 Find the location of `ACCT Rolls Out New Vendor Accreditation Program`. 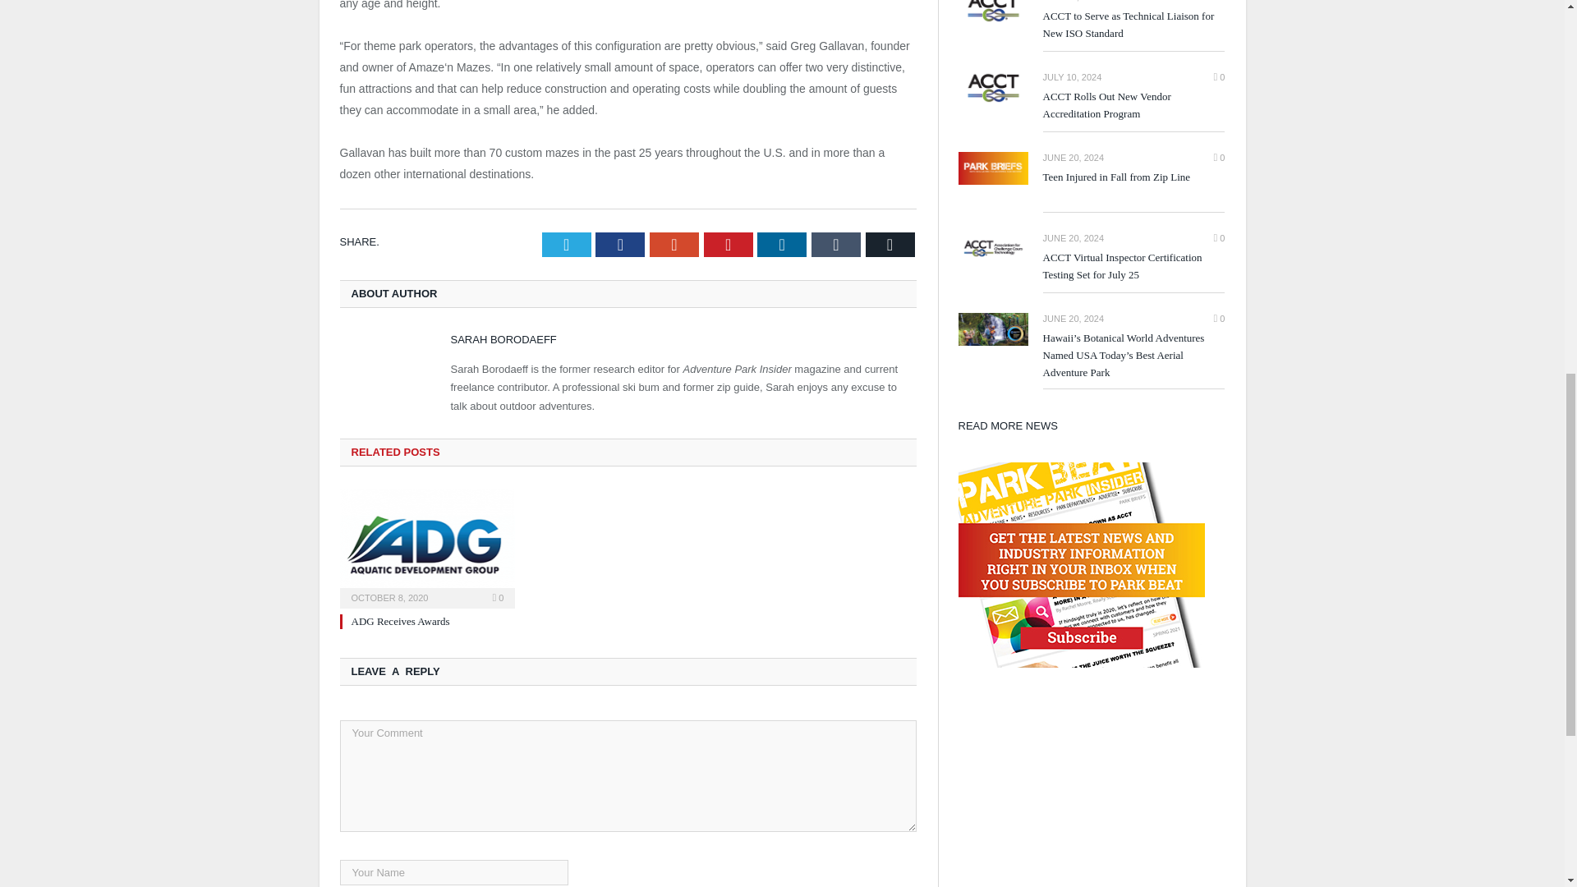

ACCT Rolls Out New Vendor Accreditation Program is located at coordinates (992, 89).